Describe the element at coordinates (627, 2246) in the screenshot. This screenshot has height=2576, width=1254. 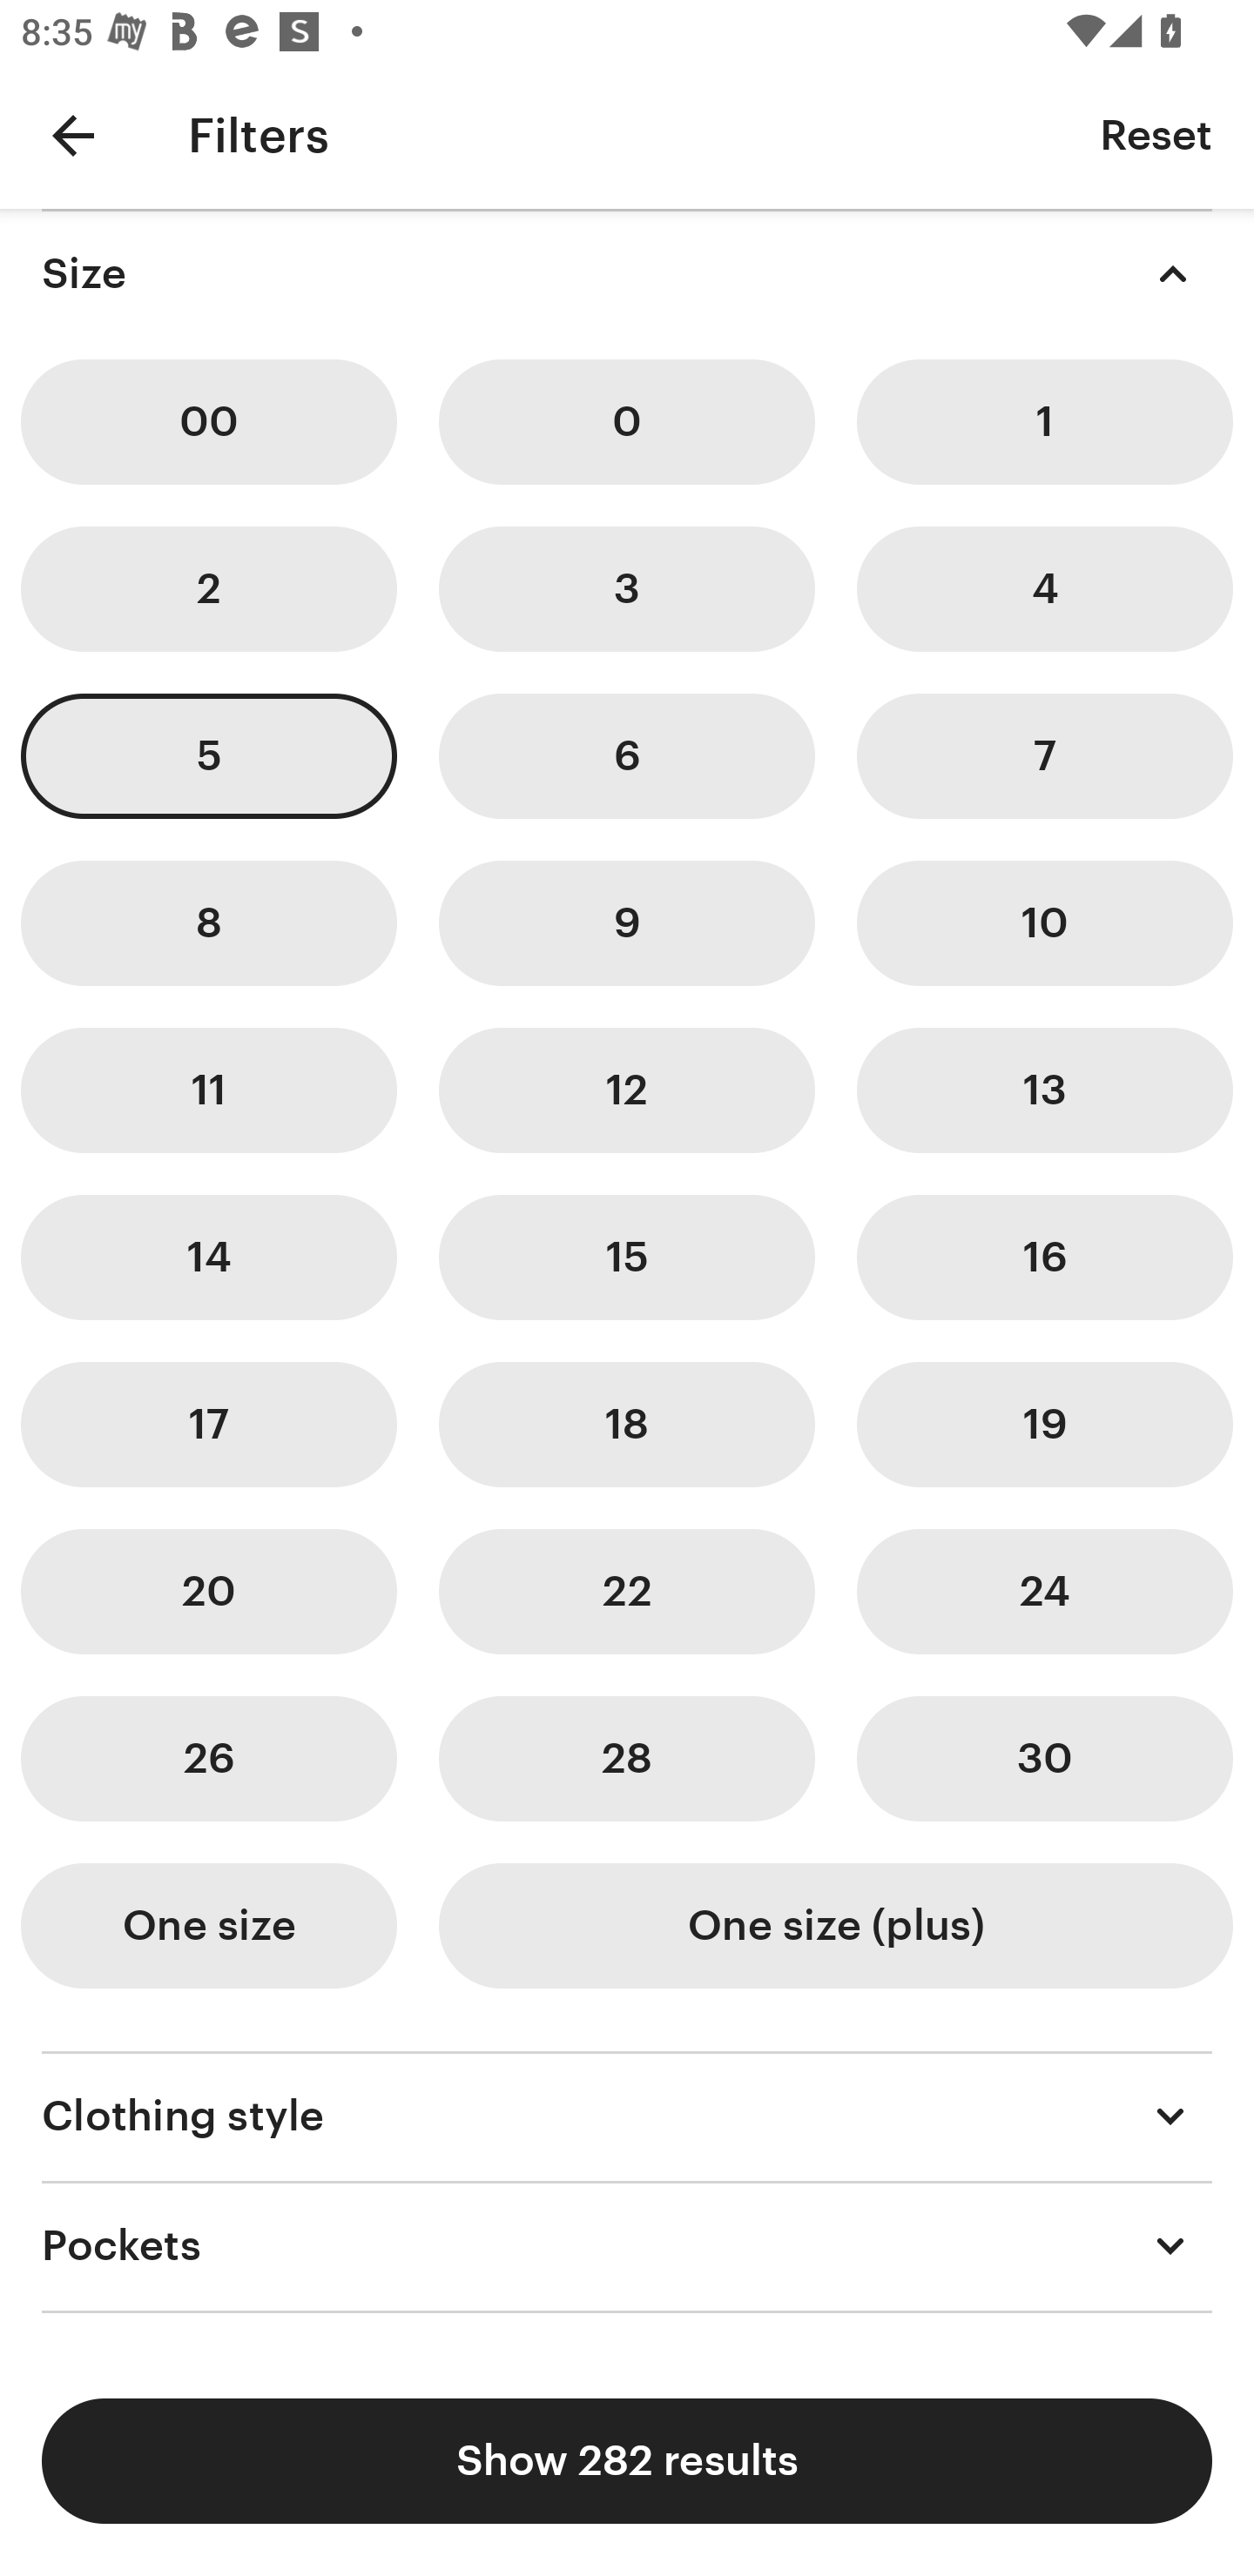
I see `Pockets` at that location.